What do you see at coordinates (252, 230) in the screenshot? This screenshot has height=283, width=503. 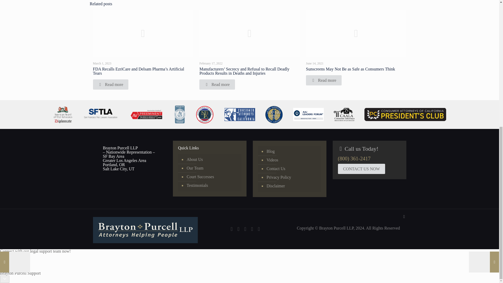 I see `Instagram` at bounding box center [252, 230].